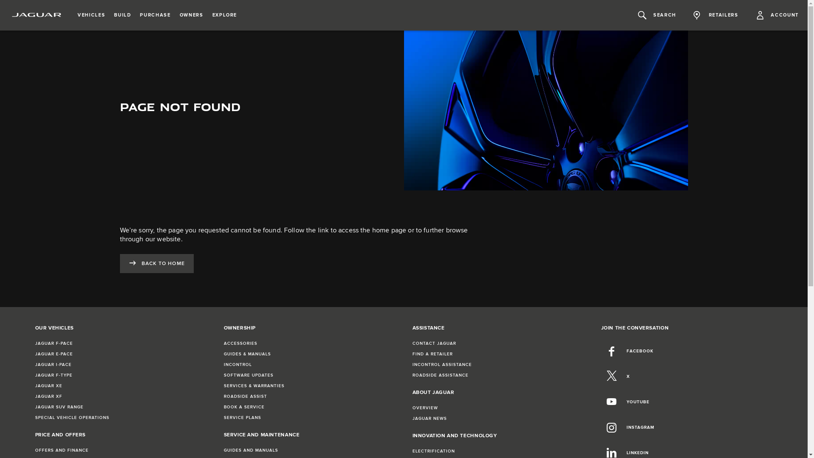  What do you see at coordinates (628, 427) in the screenshot?
I see `INSTAGRAM` at bounding box center [628, 427].